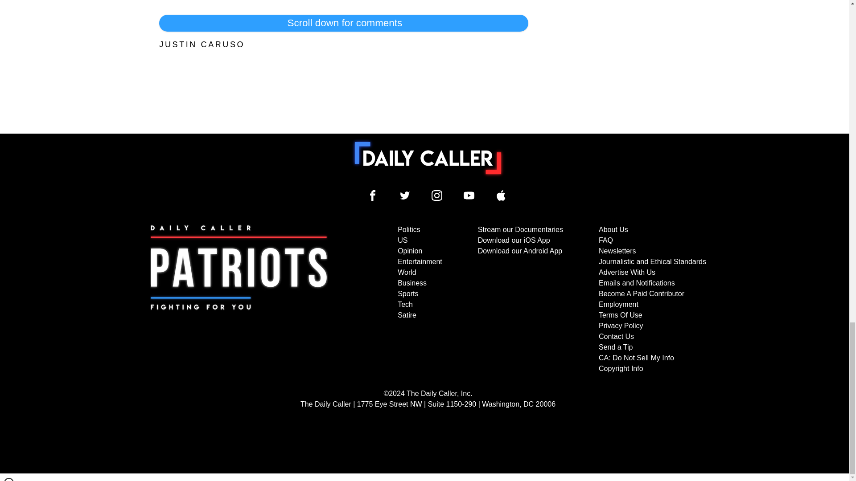 The width and height of the screenshot is (856, 481). What do you see at coordinates (373, 195) in the screenshot?
I see `Daily Caller Facebook` at bounding box center [373, 195].